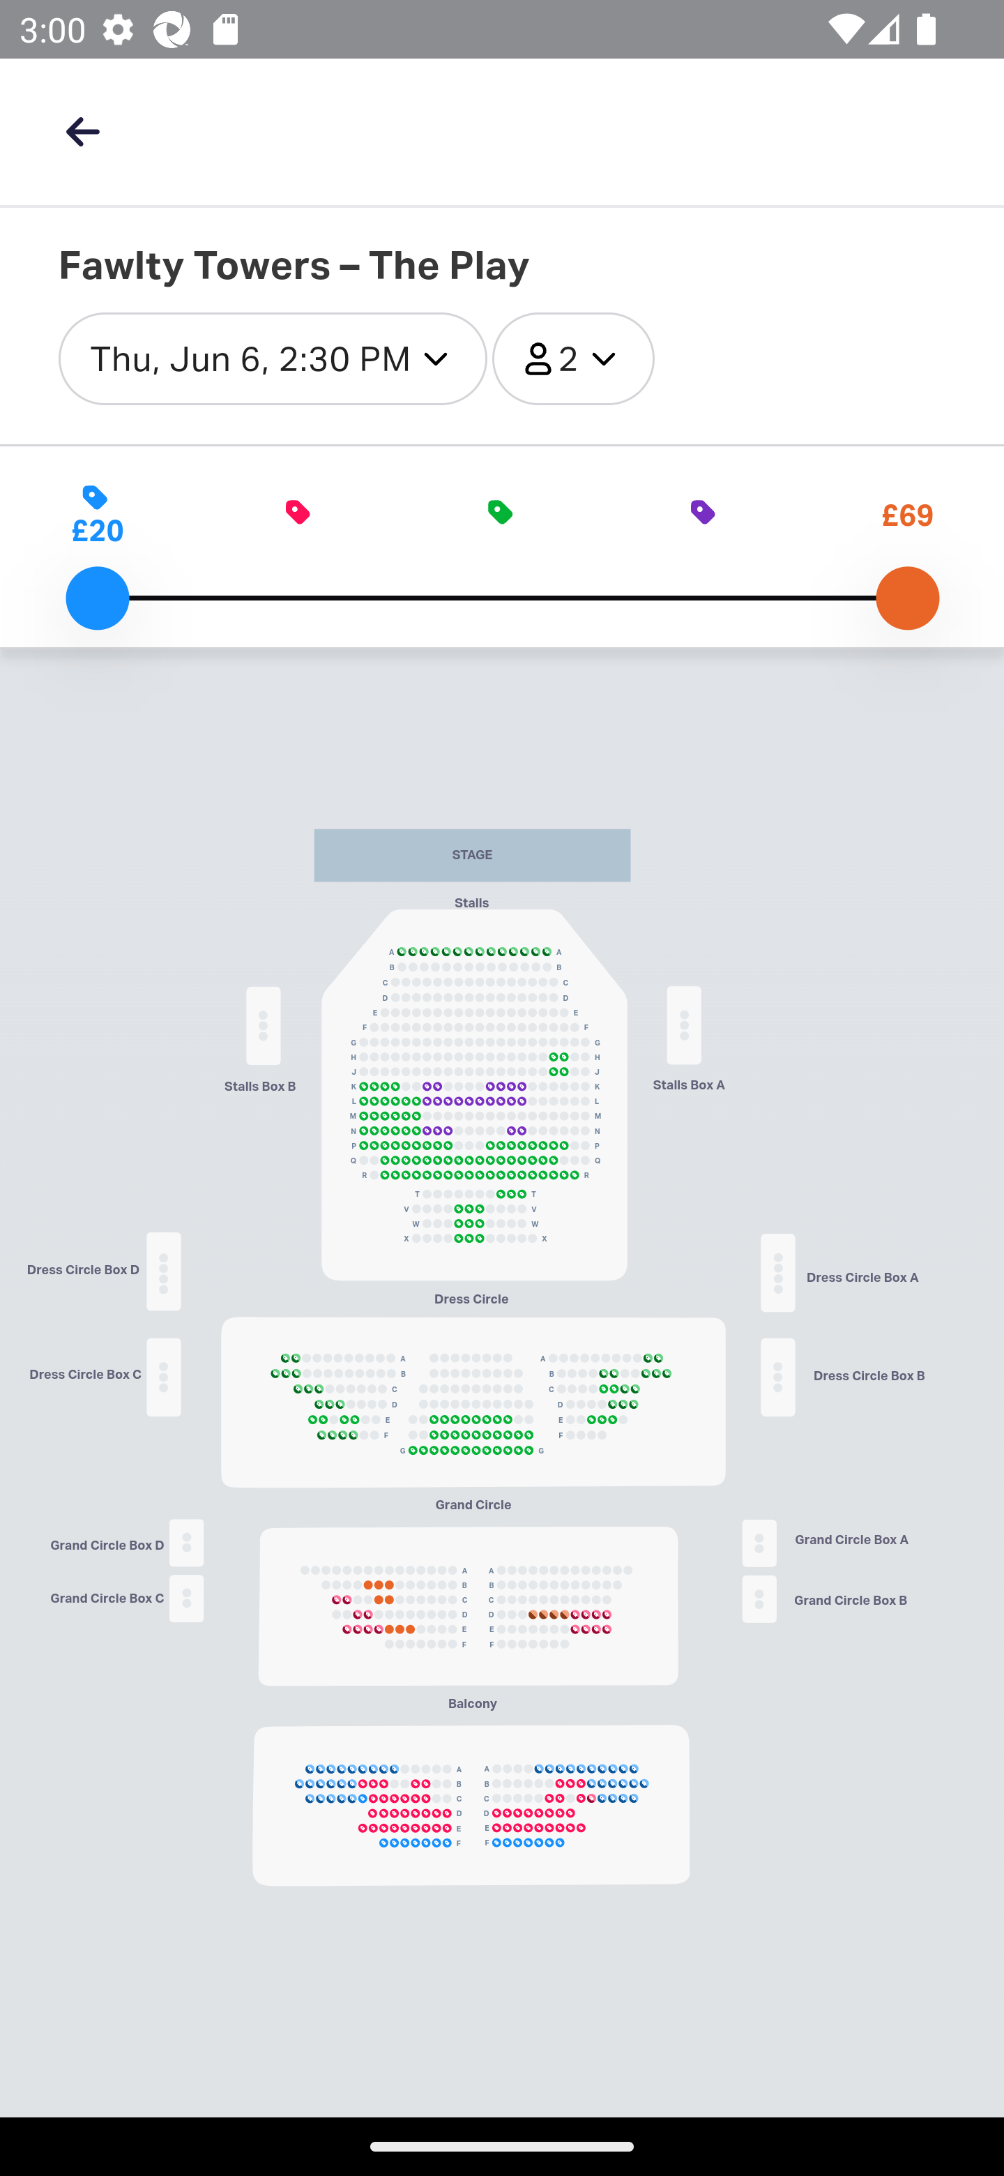 The width and height of the screenshot is (1004, 2176). I want to click on 0.0, so click(97, 598).